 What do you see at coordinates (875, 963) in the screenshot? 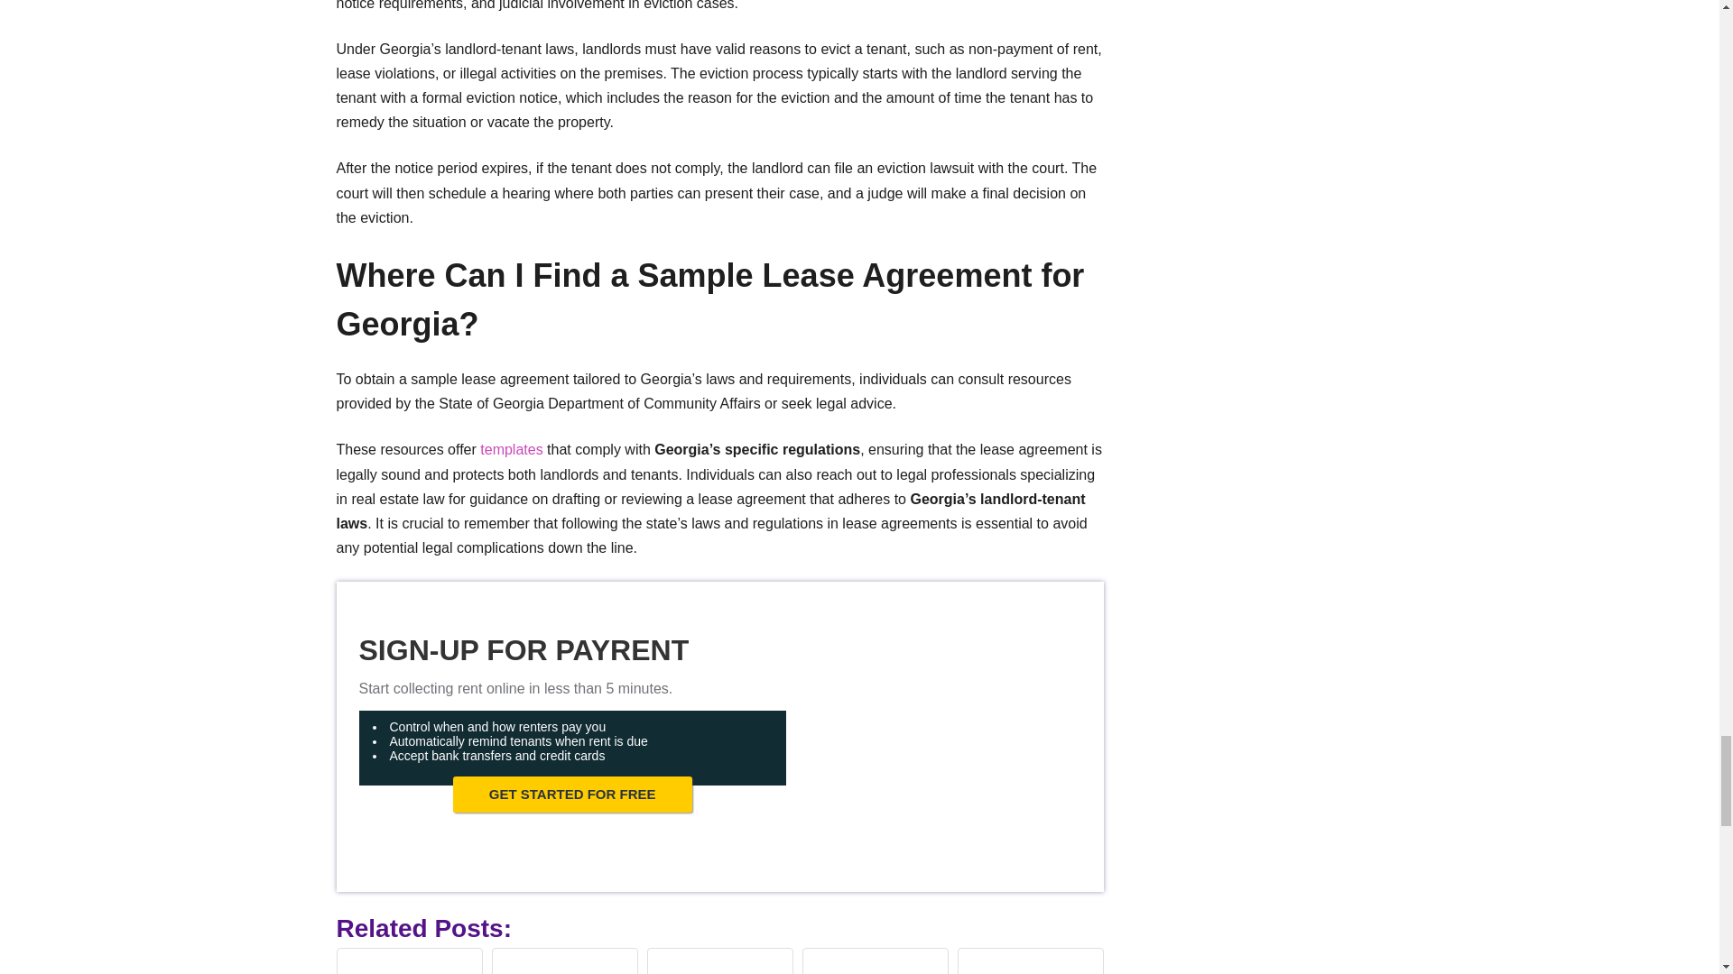
I see `Tennessee Lease Agreements: A 2024 Guide` at bounding box center [875, 963].